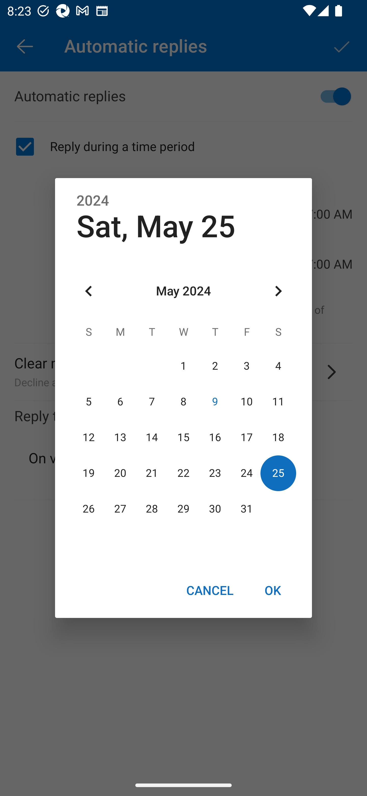 This screenshot has height=796, width=367. What do you see at coordinates (120, 473) in the screenshot?
I see `20 20 May 2024` at bounding box center [120, 473].